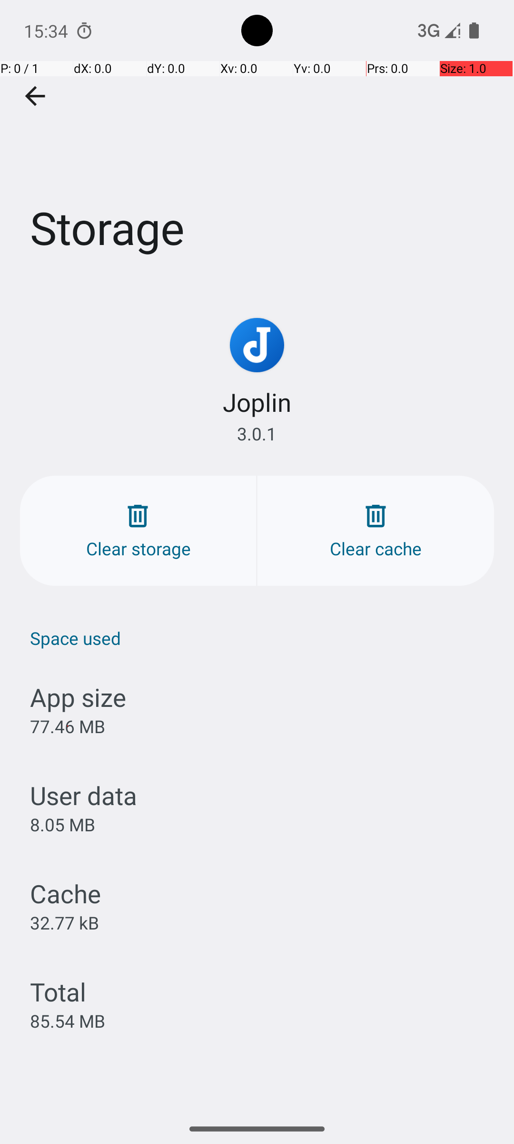  What do you see at coordinates (257, 434) in the screenshot?
I see `3.0.1` at bounding box center [257, 434].